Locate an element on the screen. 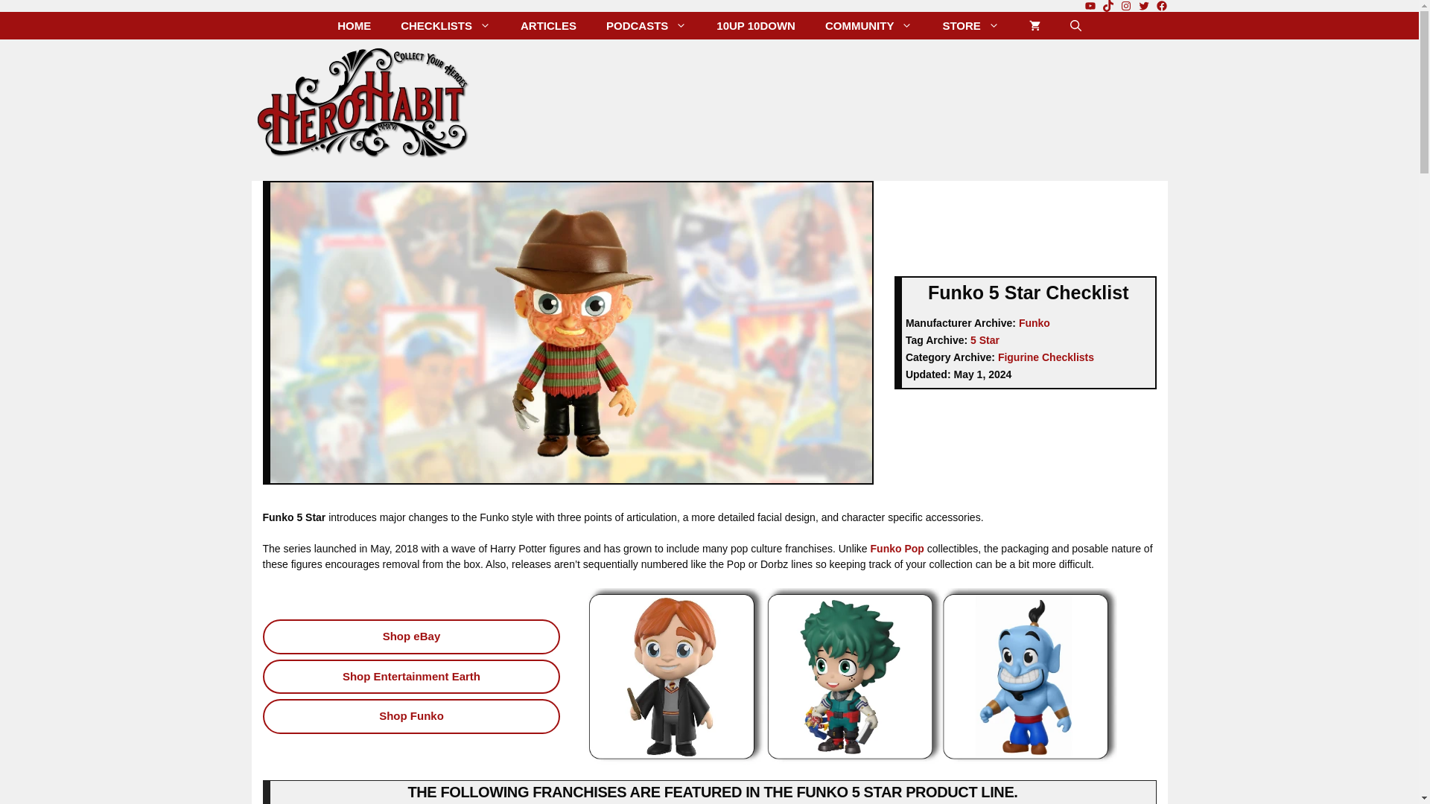 The height and width of the screenshot is (804, 1430). Shop Entertainment Earth is located at coordinates (411, 677).